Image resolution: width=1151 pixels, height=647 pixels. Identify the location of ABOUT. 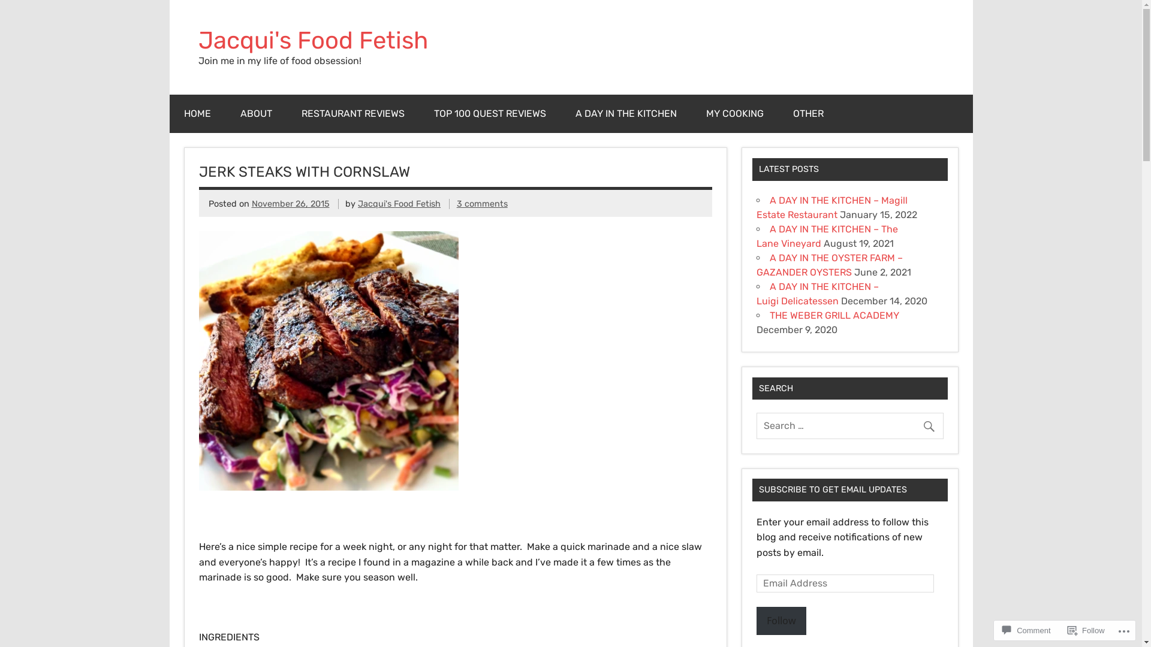
(255, 114).